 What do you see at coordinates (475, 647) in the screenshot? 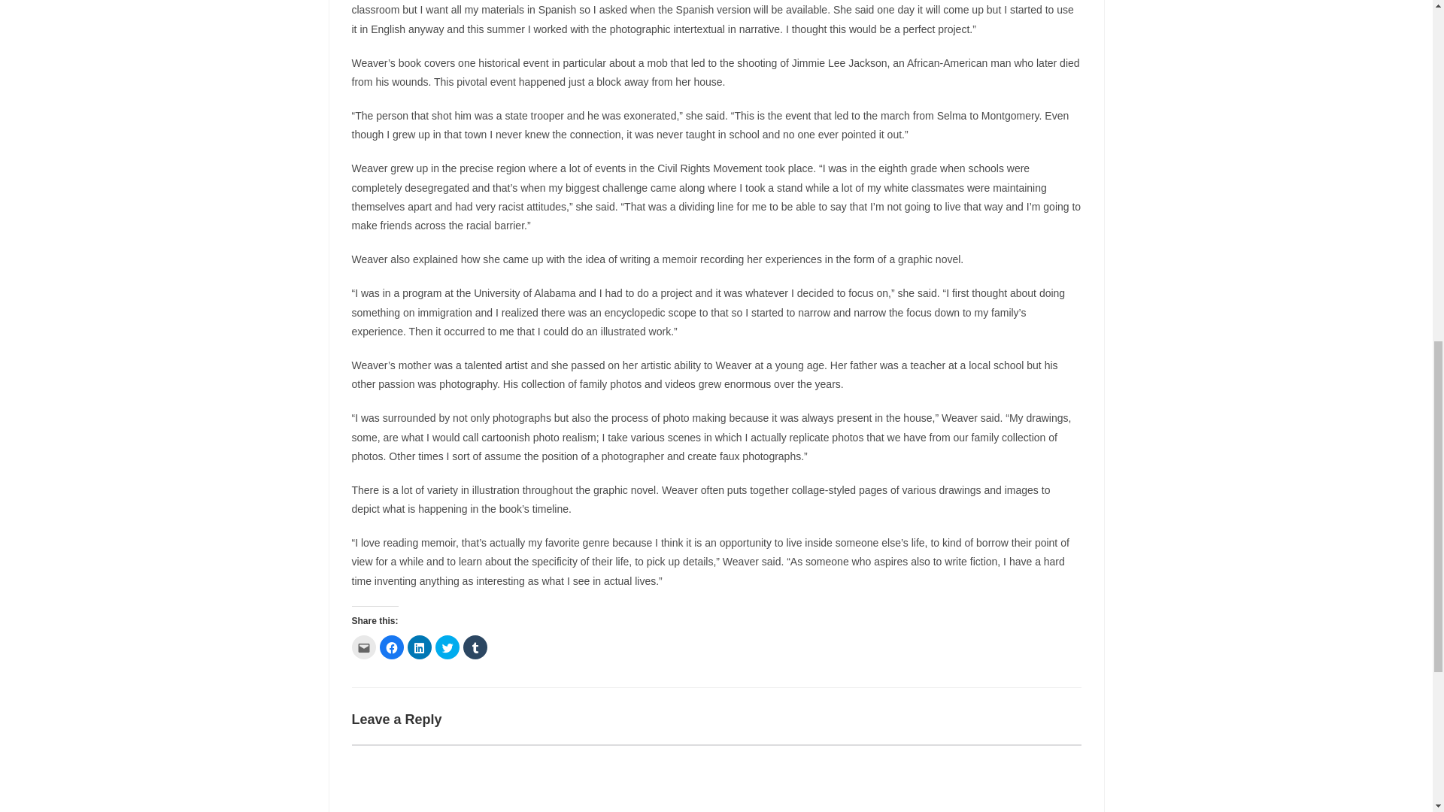
I see `Click to share on Tumblr` at bounding box center [475, 647].